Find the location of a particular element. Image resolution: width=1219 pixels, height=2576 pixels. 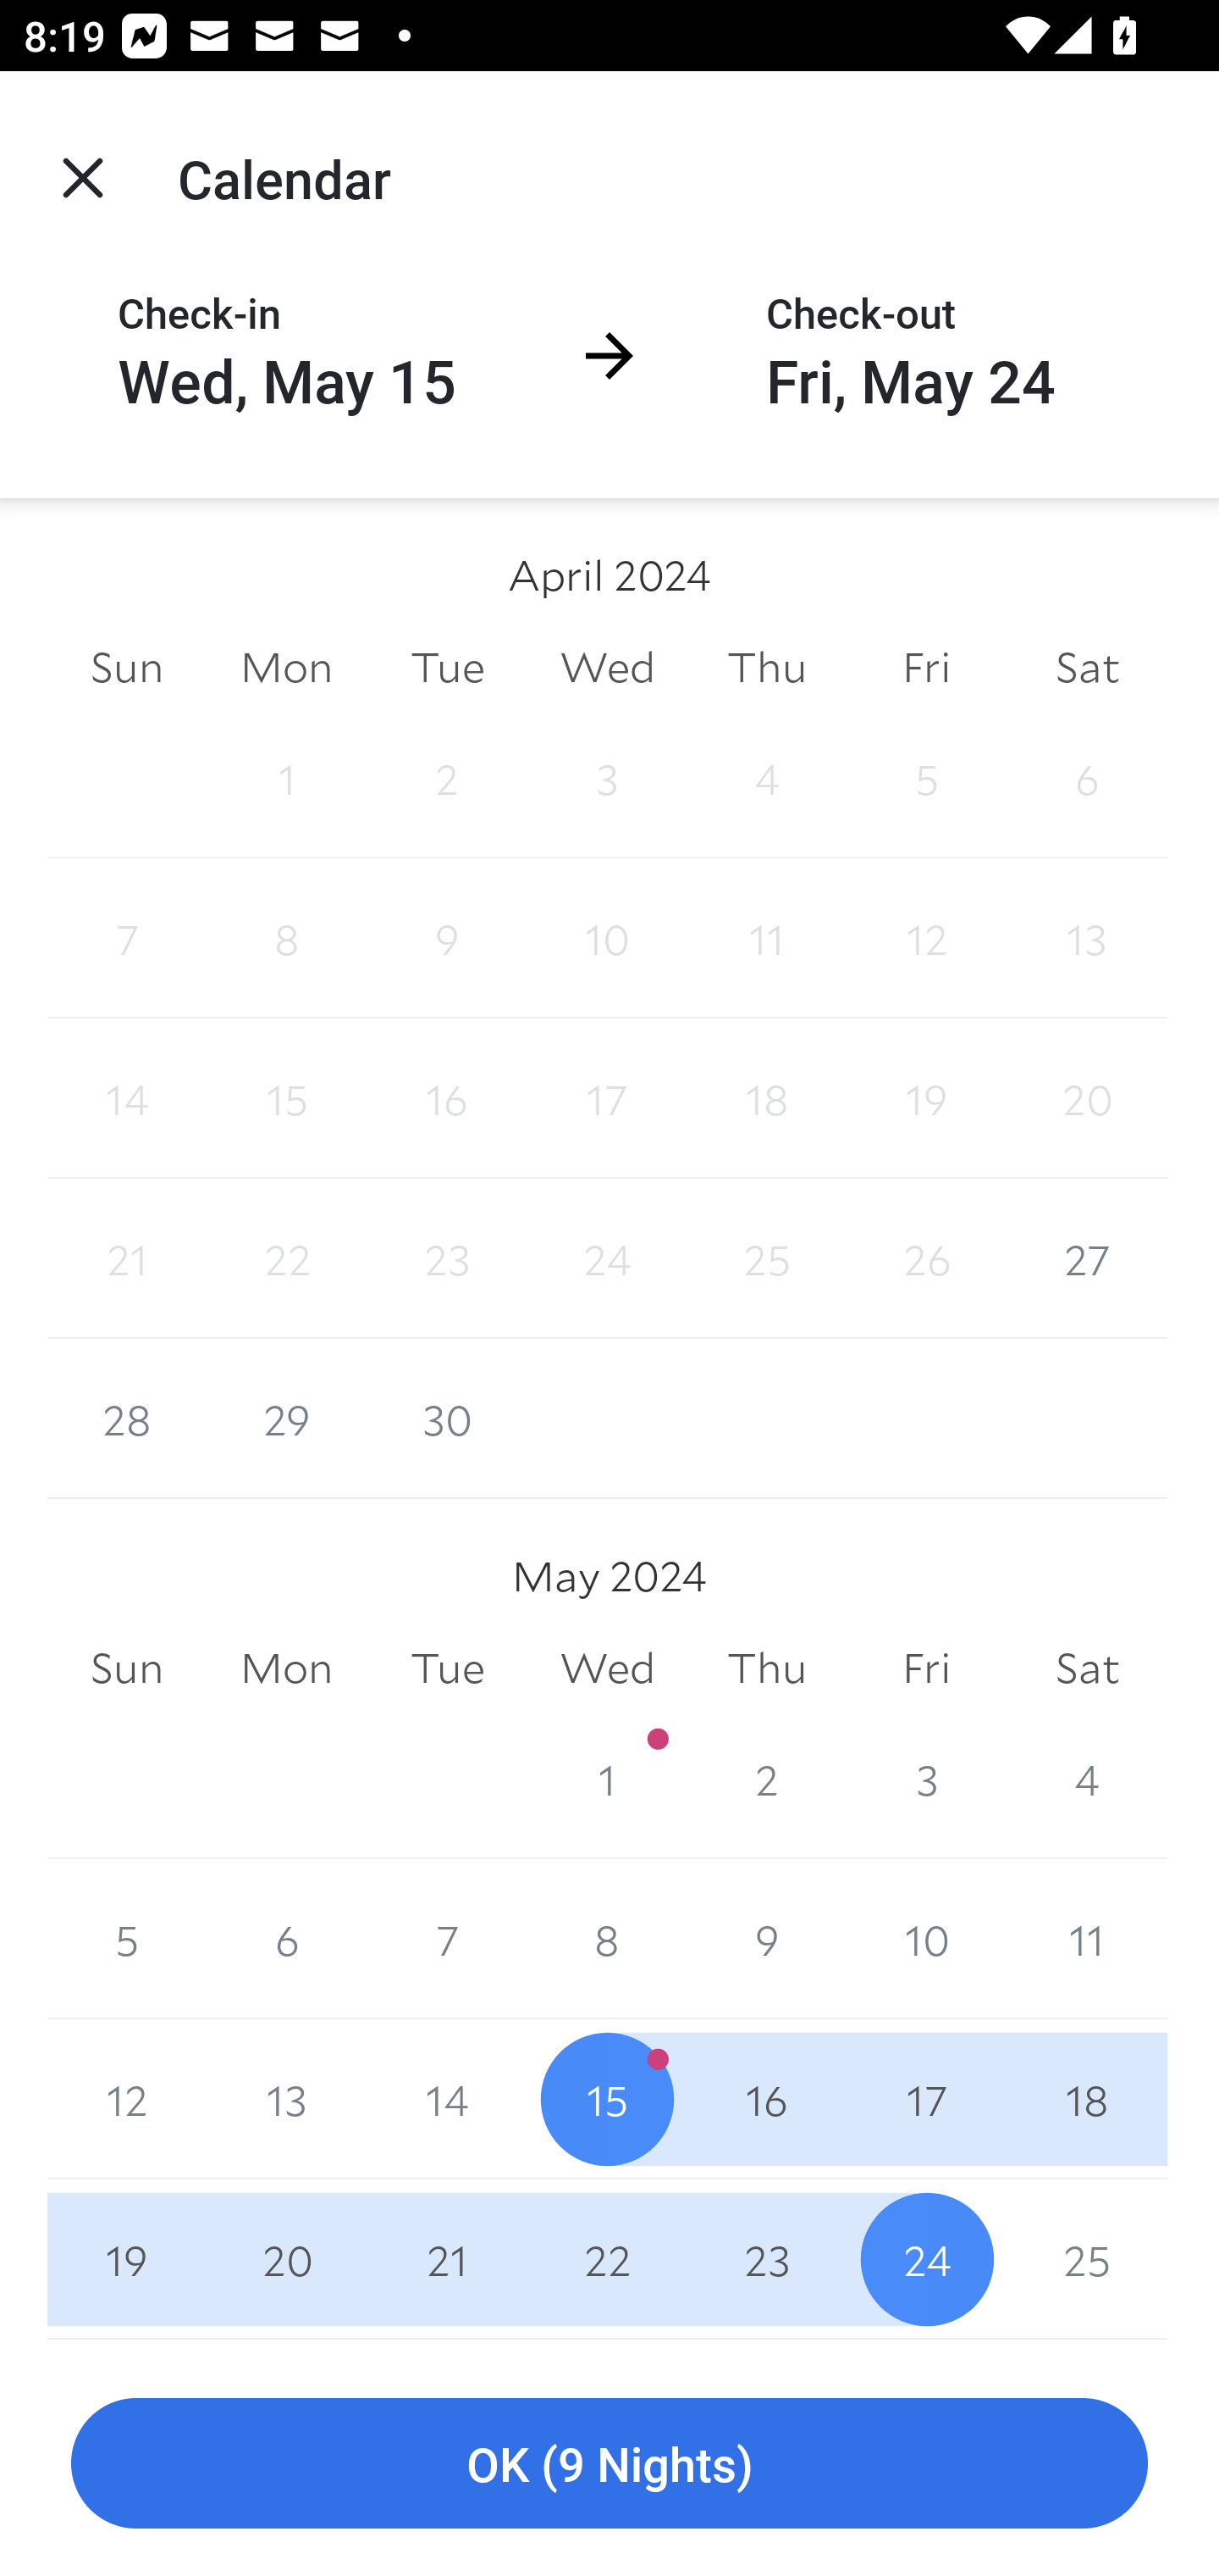

22 22 April 2024 is located at coordinates (286, 1259).